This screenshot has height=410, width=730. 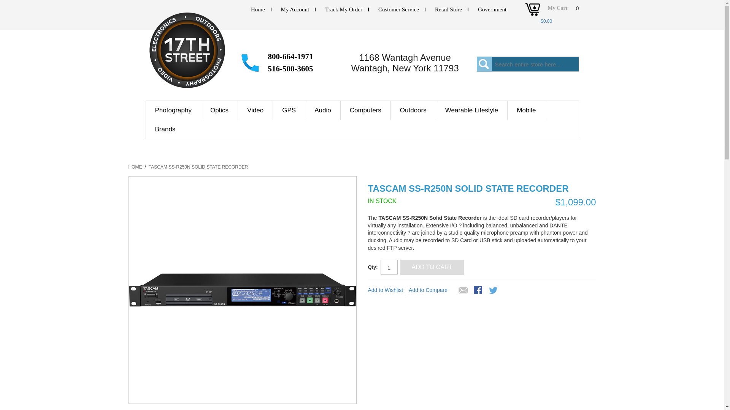 What do you see at coordinates (255, 110) in the screenshot?
I see `Video` at bounding box center [255, 110].